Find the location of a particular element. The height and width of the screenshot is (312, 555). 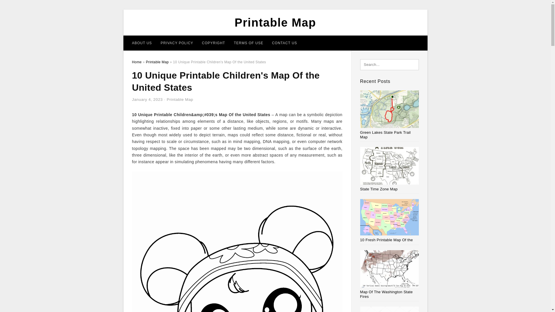

PRIVACY POLICY is located at coordinates (177, 43).